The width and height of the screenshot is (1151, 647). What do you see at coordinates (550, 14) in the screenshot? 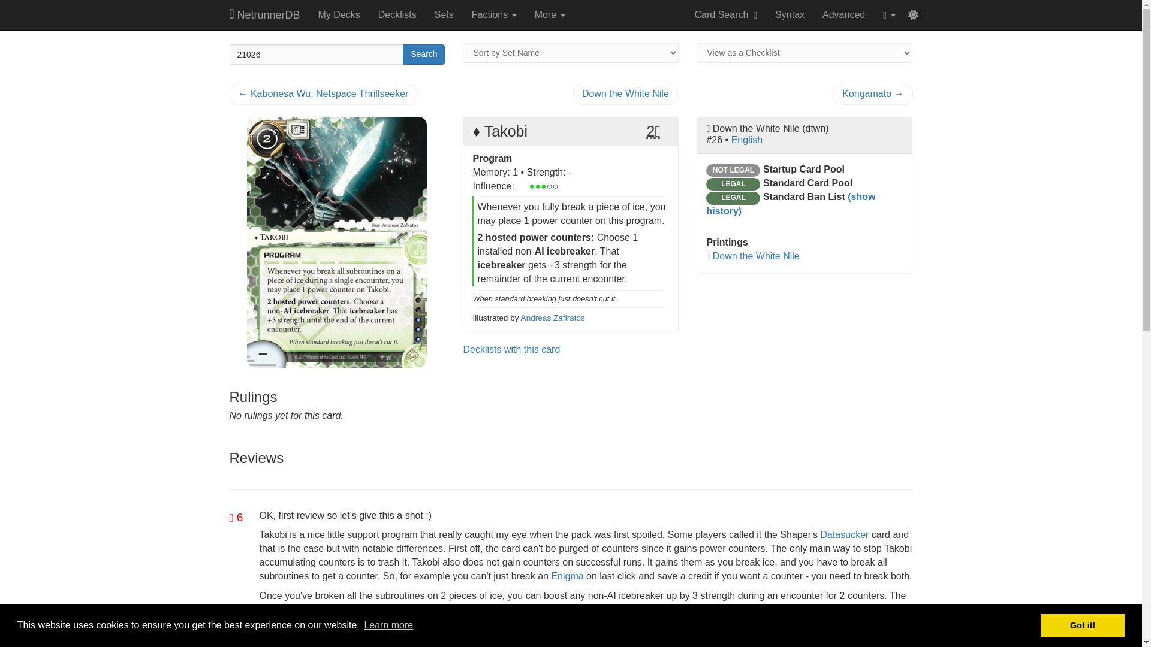
I see `More` at bounding box center [550, 14].